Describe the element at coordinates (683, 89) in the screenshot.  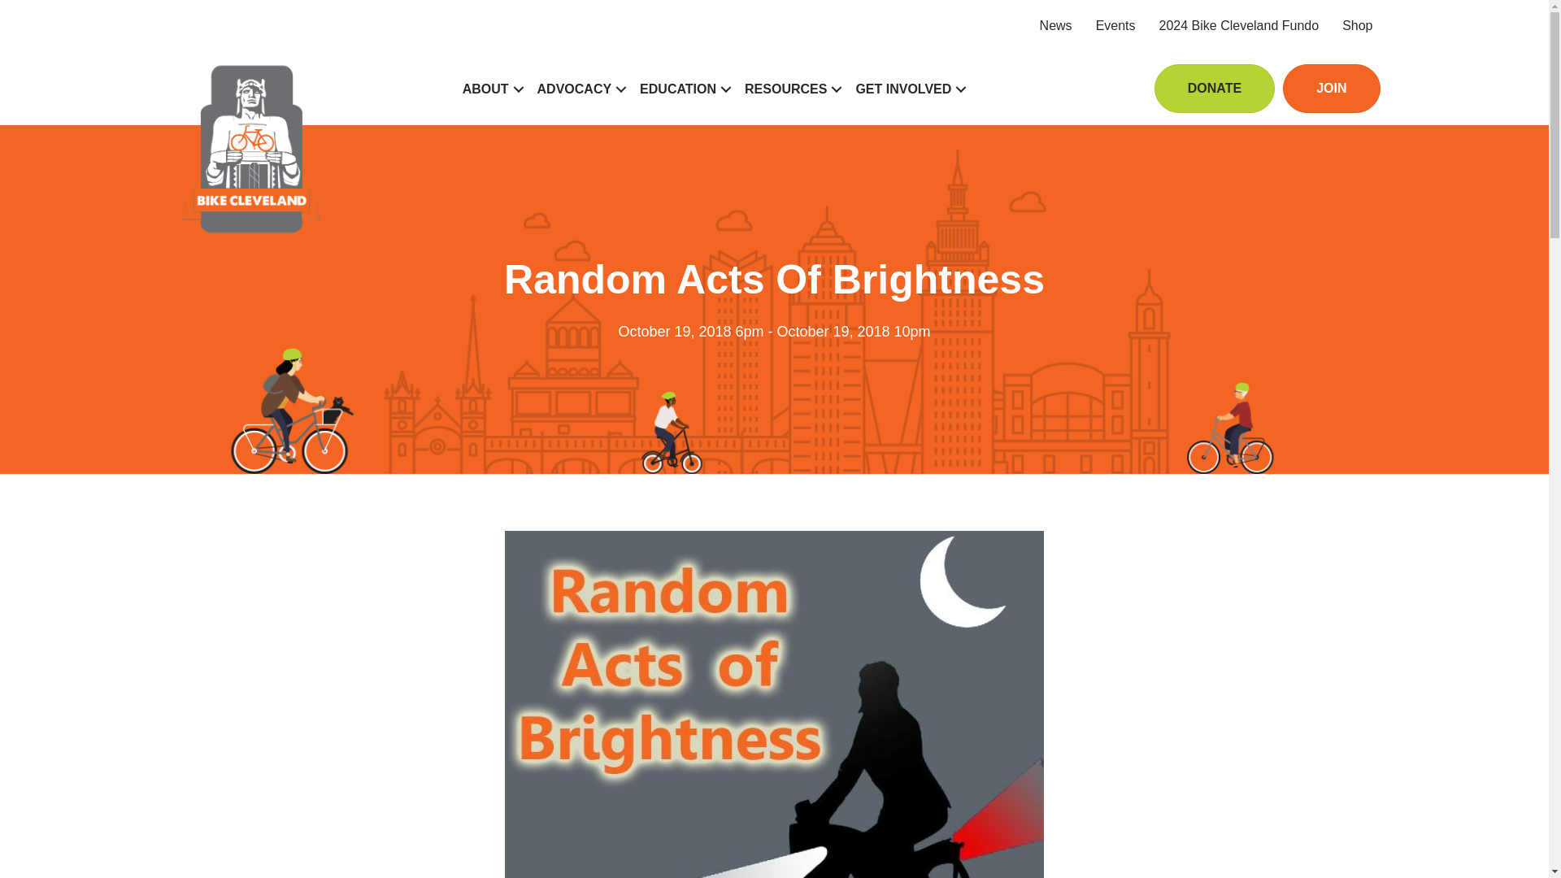
I see `EDUCATION` at that location.